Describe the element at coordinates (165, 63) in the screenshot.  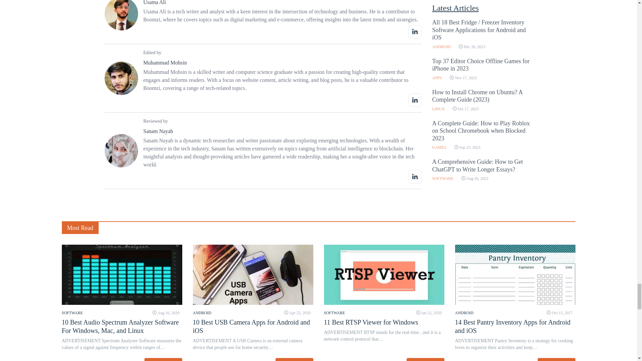
I see `Muhammad Mohsin` at that location.